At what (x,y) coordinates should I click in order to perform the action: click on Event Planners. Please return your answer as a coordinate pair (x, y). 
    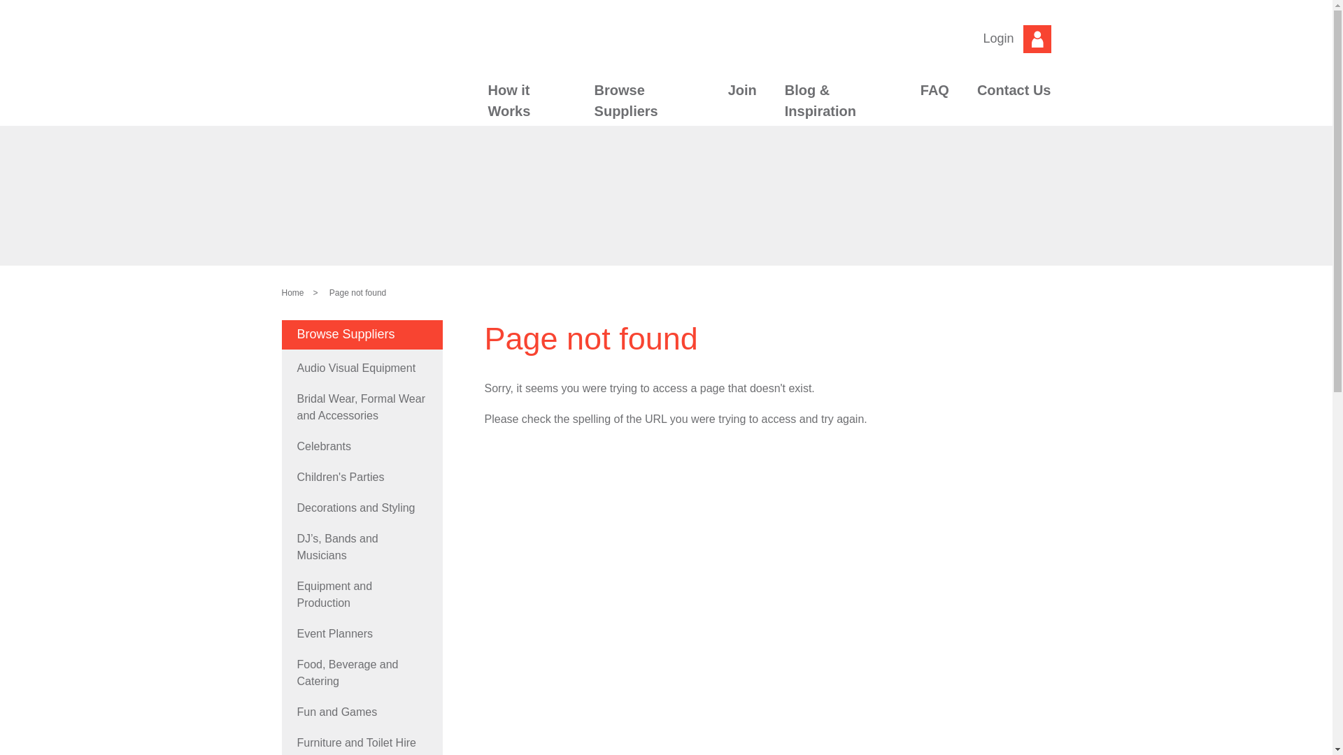
    Looking at the image, I should click on (362, 634).